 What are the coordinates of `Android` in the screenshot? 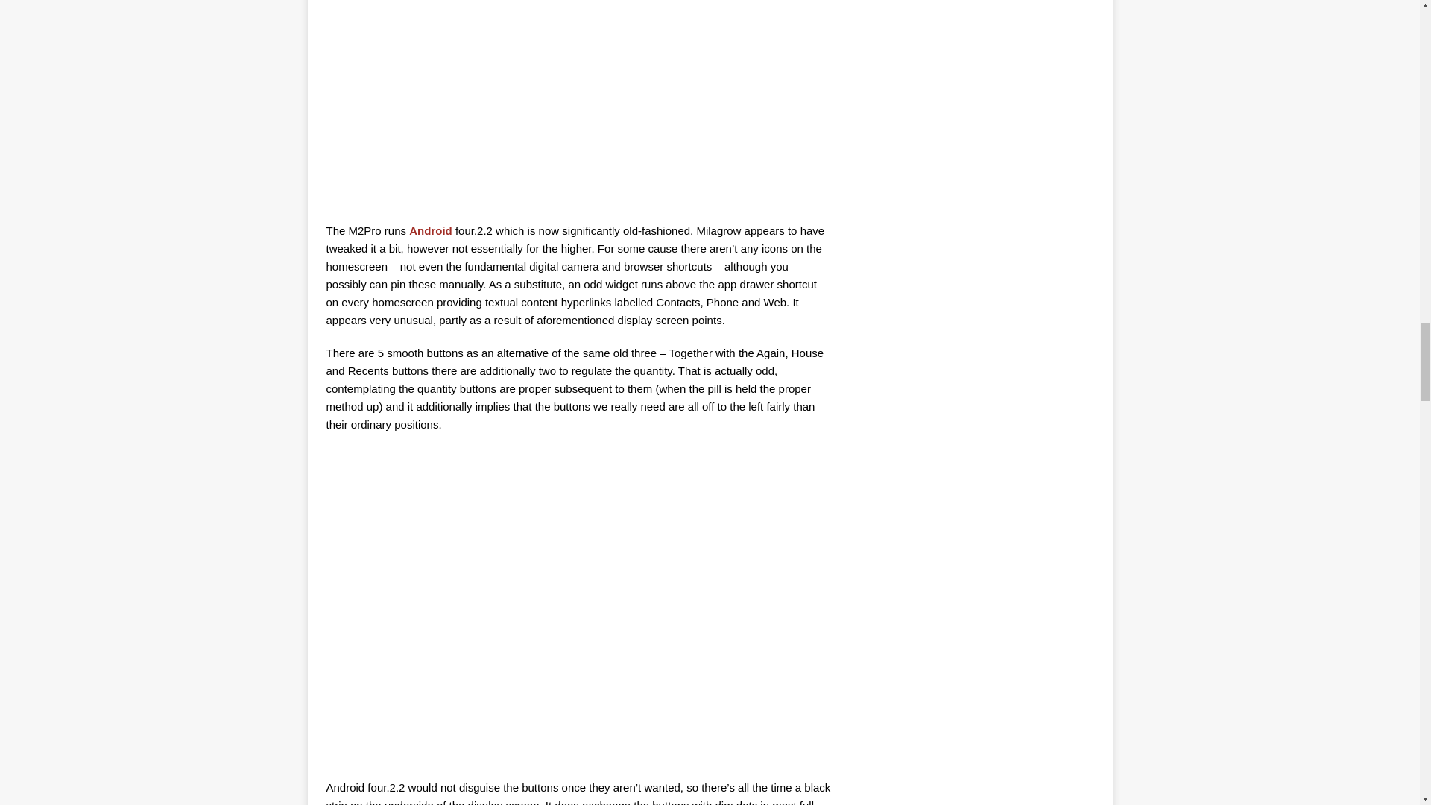 It's located at (431, 230).